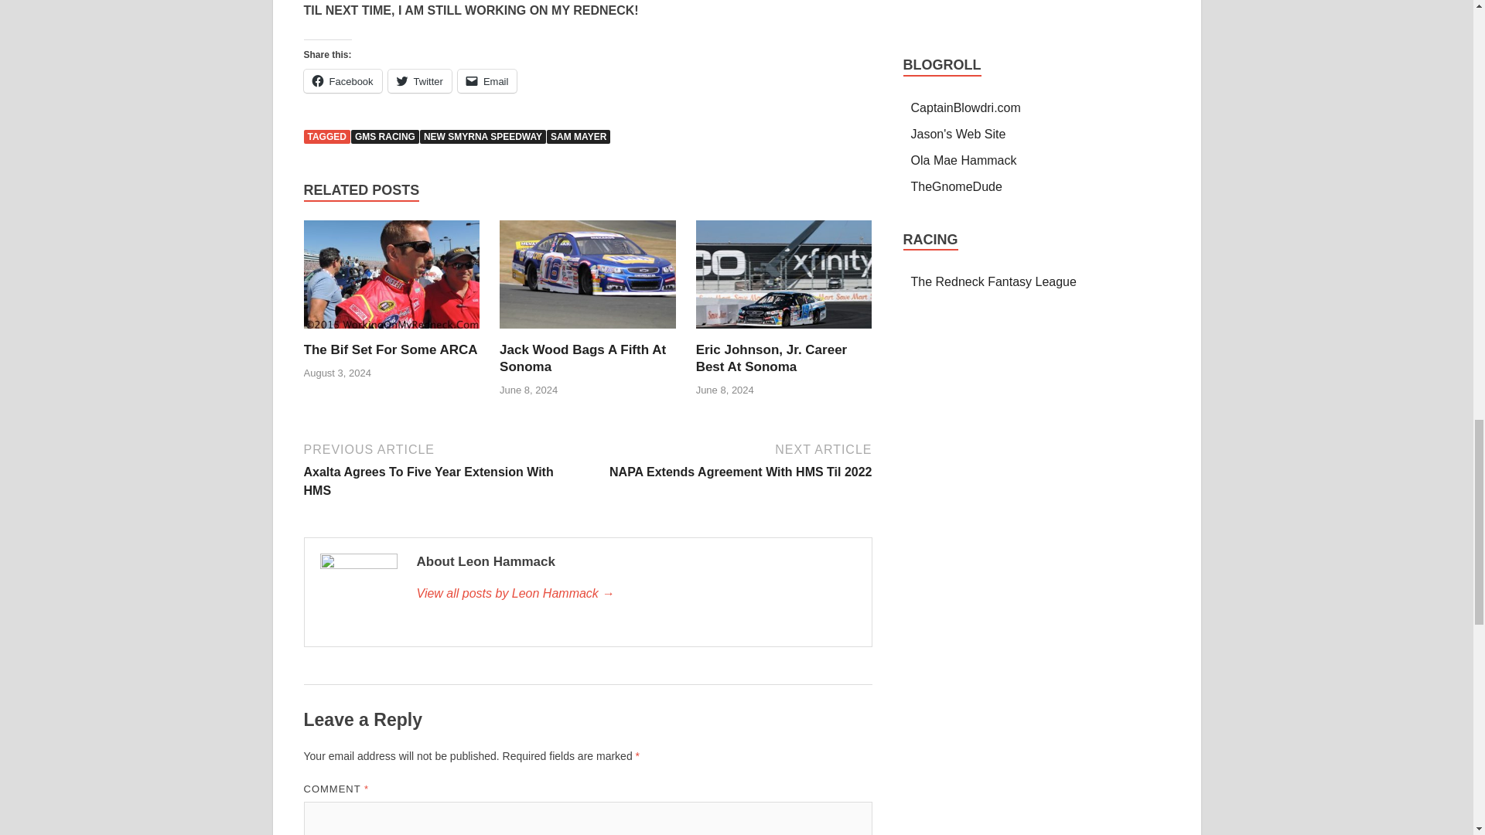  What do you see at coordinates (384, 136) in the screenshot?
I see `Facebook` at bounding box center [384, 136].